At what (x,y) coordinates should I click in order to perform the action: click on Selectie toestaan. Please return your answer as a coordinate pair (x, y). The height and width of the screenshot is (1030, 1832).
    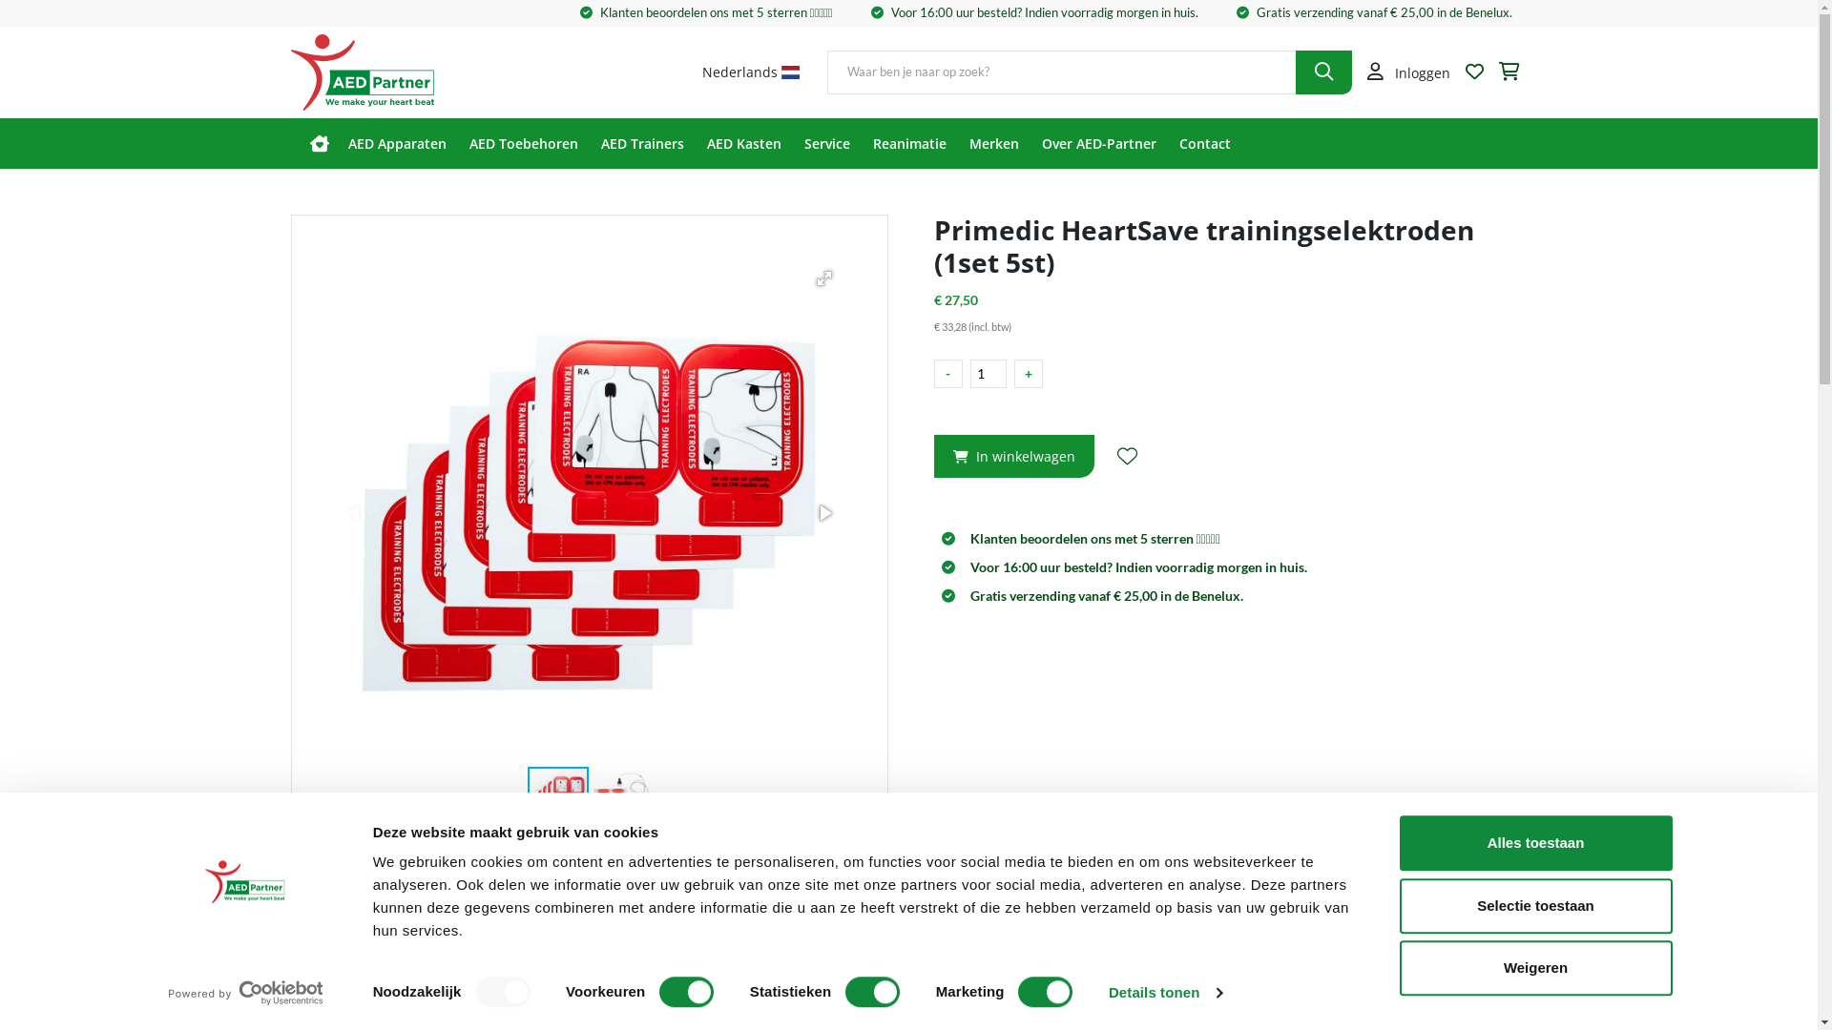
    Looking at the image, I should click on (1535, 906).